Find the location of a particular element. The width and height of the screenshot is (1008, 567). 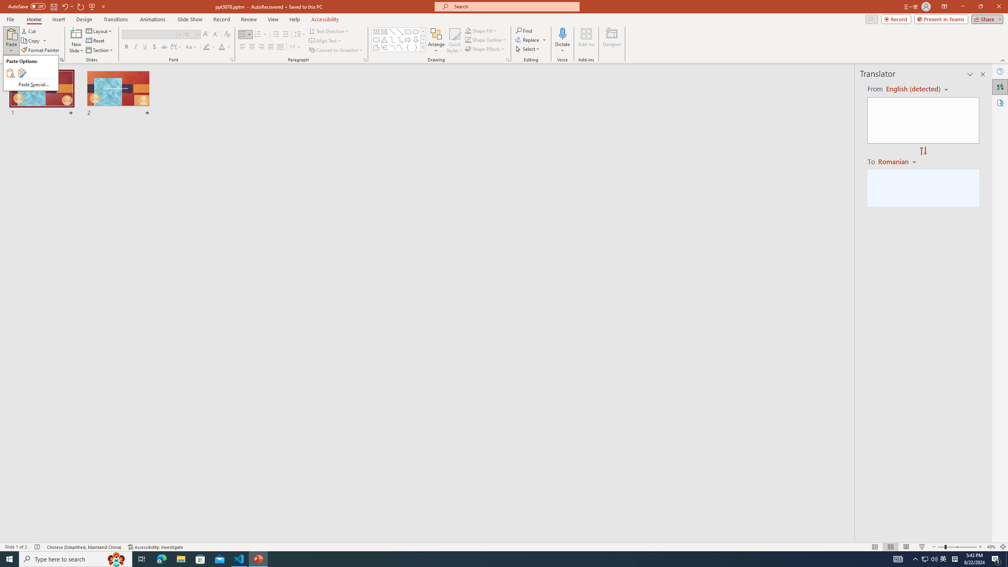

Rectangle: Rounded Corners is located at coordinates (376, 39).